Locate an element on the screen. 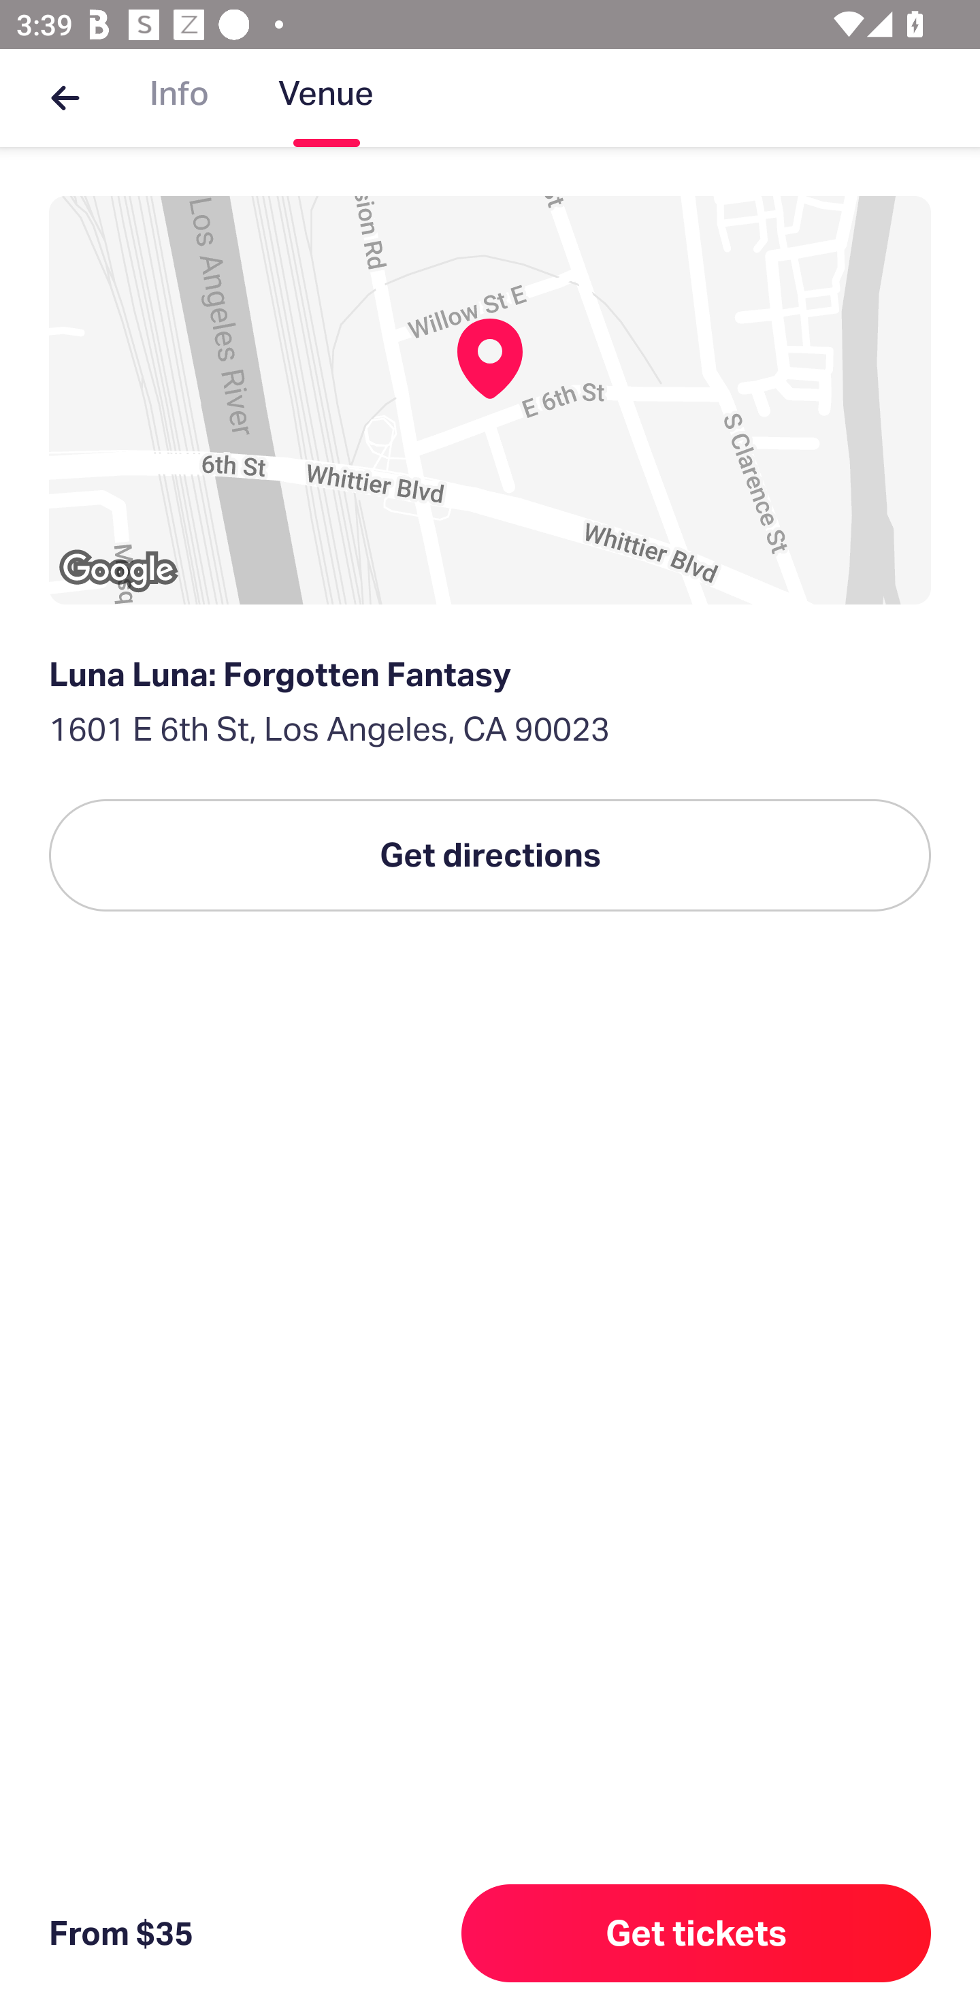 The width and height of the screenshot is (980, 2015). Get tickets is located at coordinates (696, 1933).